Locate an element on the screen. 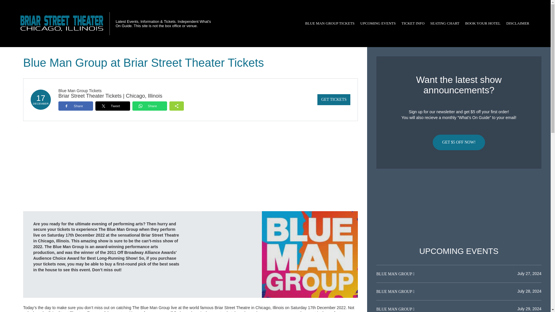 This screenshot has width=555, height=312. UPCOMING EVENTS is located at coordinates (378, 23).